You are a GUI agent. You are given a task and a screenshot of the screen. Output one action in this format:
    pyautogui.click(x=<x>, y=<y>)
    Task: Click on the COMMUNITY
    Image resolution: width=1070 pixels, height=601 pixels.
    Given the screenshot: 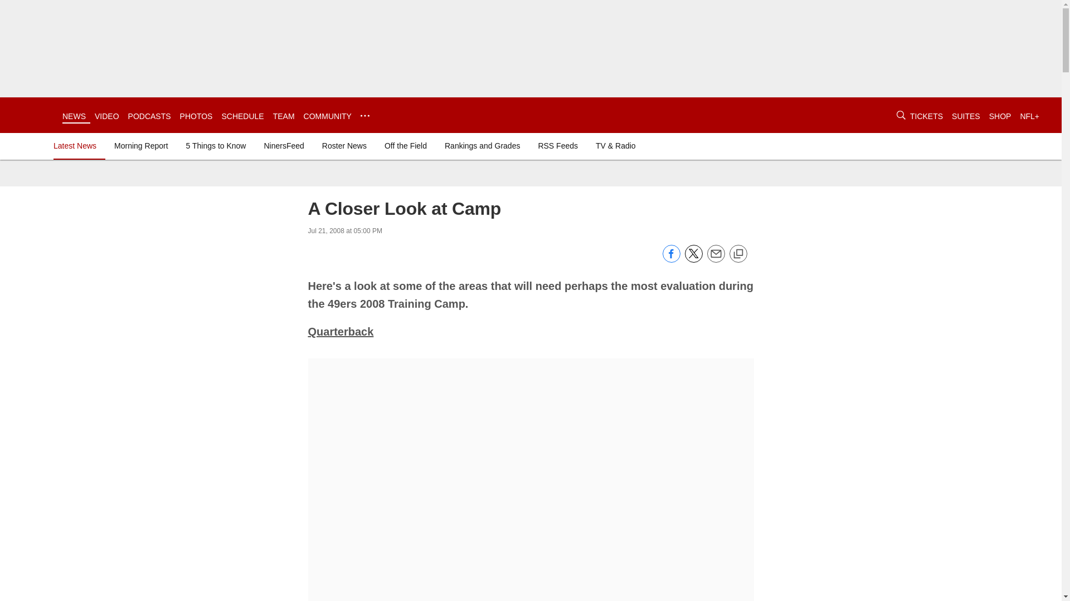 What is the action you would take?
    pyautogui.click(x=328, y=116)
    